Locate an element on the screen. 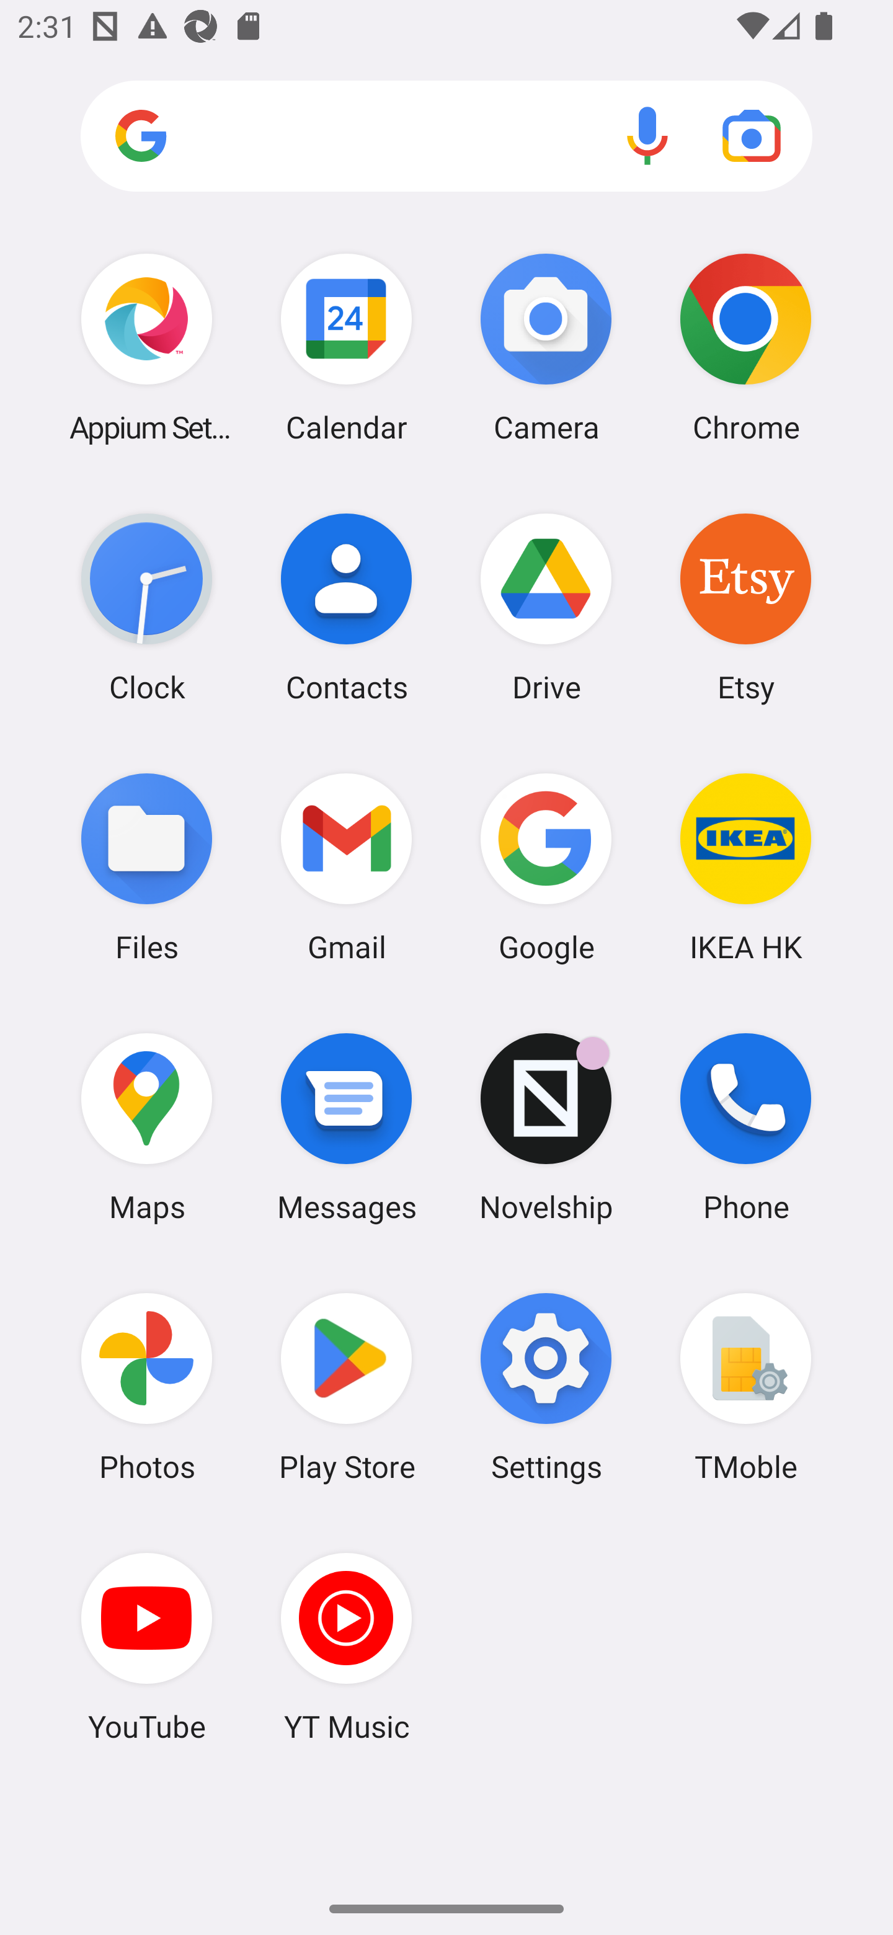  YT Music is located at coordinates (346, 1647).